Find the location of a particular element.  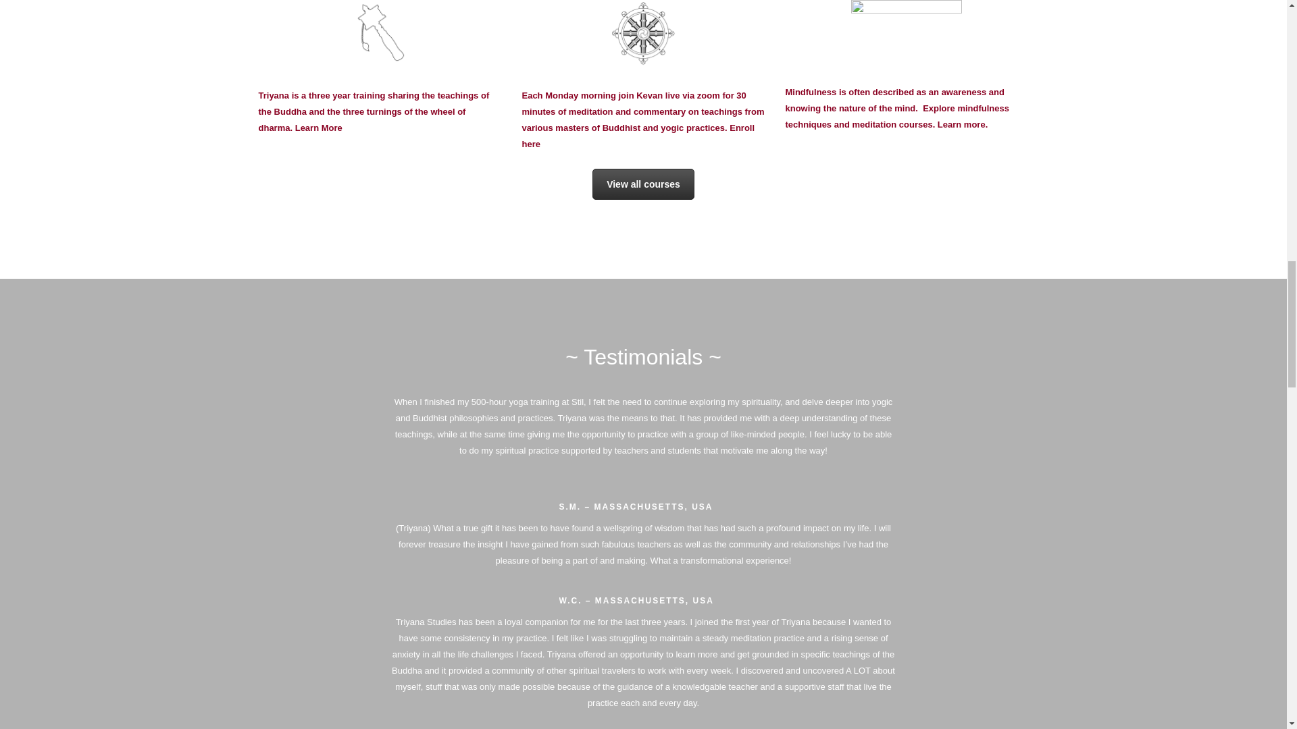

Enroll here is located at coordinates (638, 136).